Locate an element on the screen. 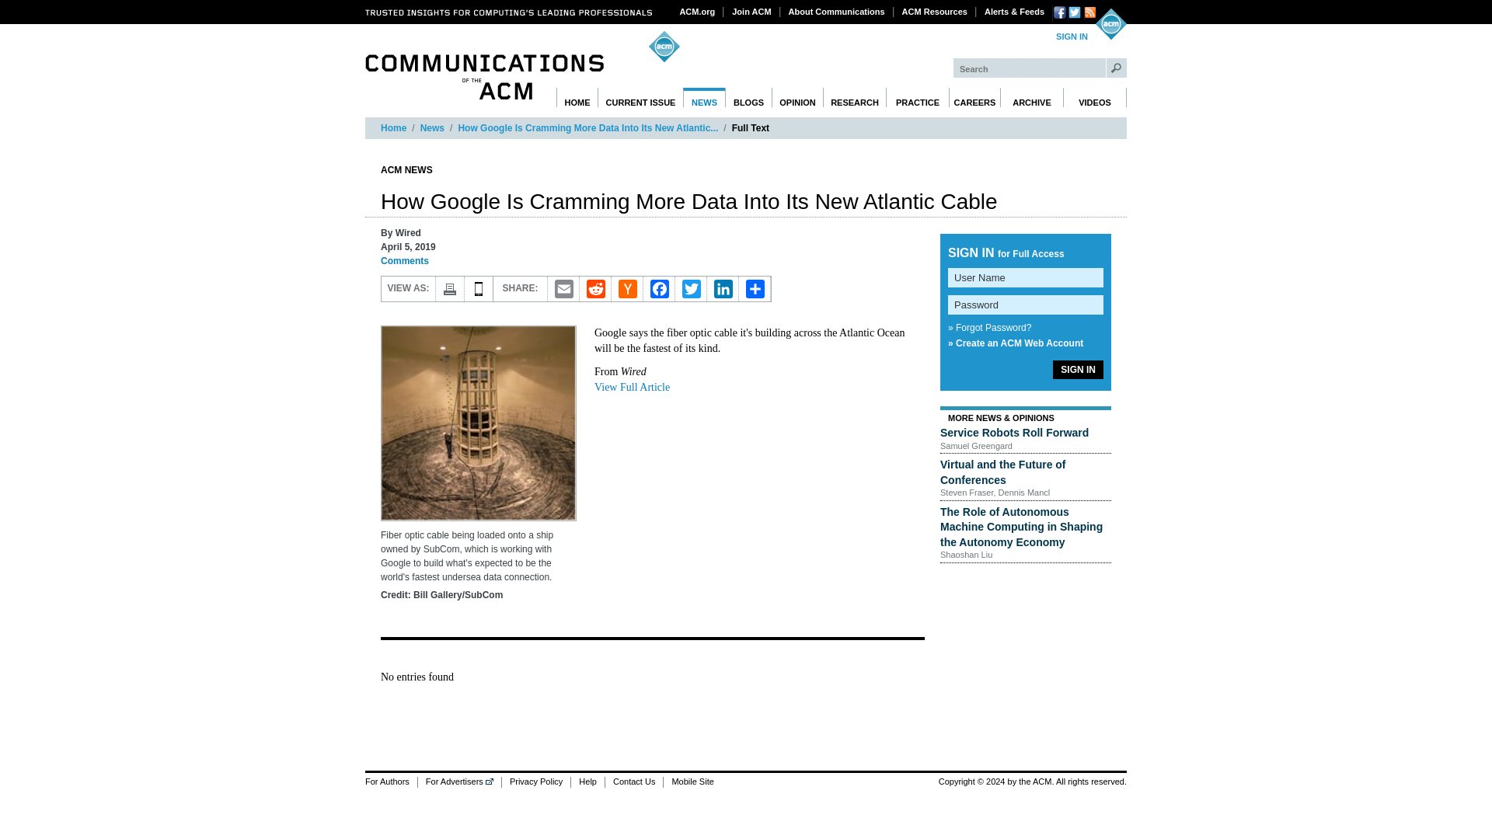 The height and width of the screenshot is (839, 1492). CURRENT ISSUE is located at coordinates (640, 98).